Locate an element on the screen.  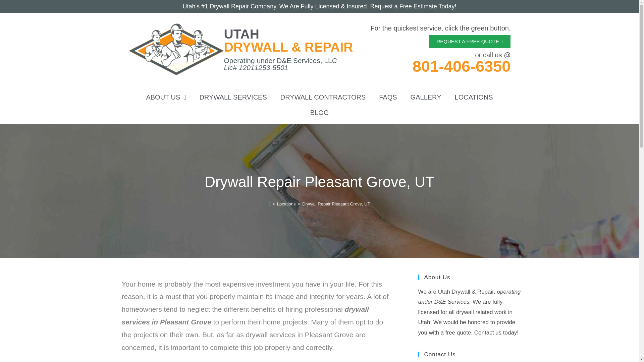
REQUEST A FREE QUOTE is located at coordinates (470, 41).